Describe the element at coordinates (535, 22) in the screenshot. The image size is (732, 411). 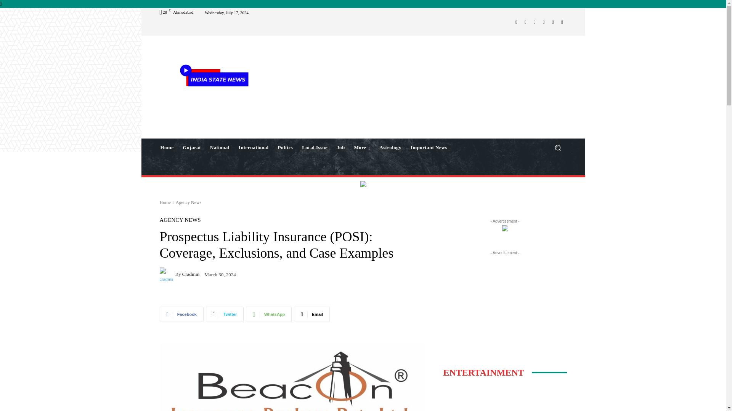
I see `Mail` at that location.